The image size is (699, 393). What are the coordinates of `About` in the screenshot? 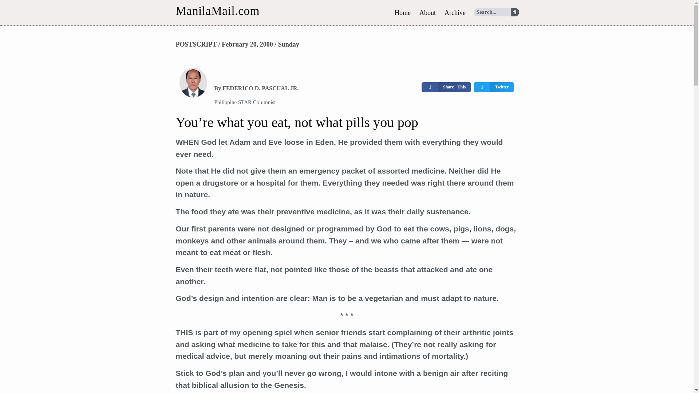 It's located at (427, 12).